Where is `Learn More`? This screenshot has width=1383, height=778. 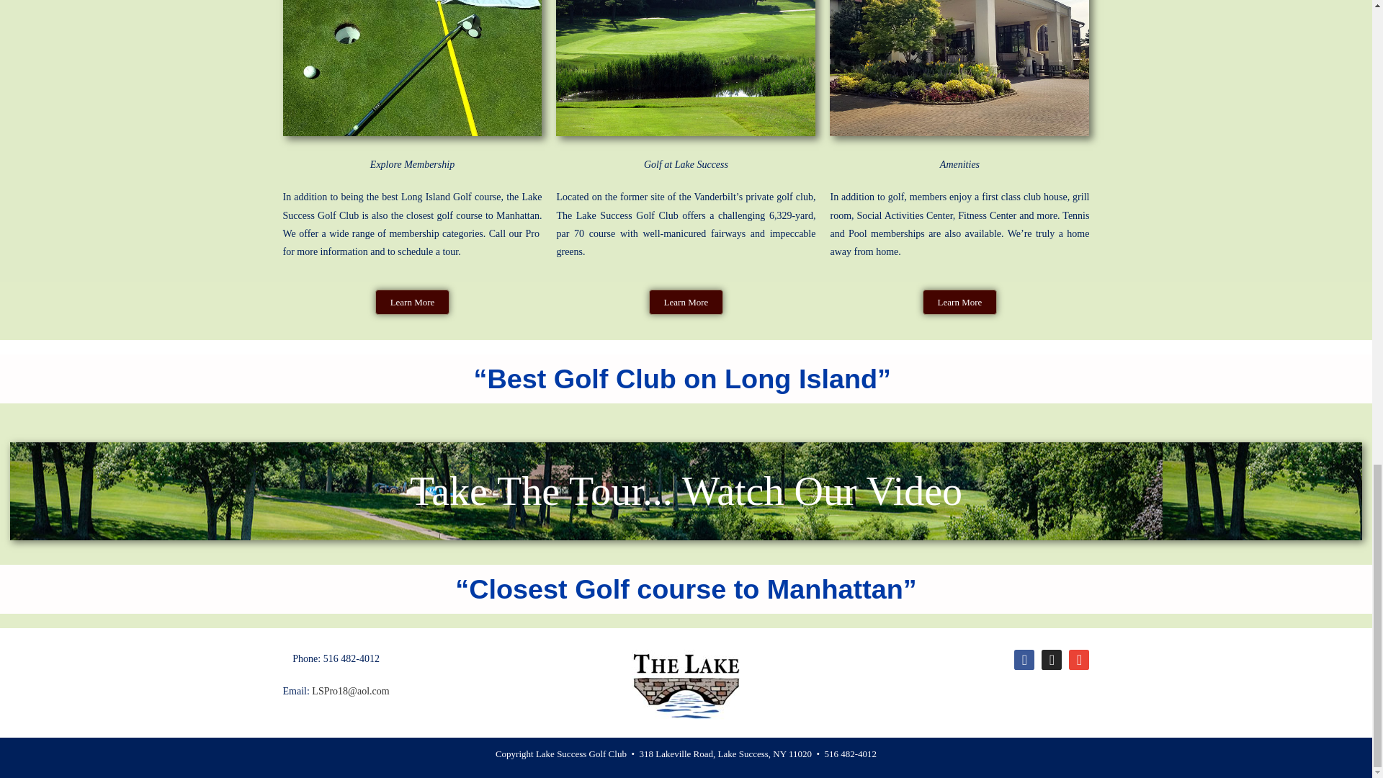 Learn More is located at coordinates (412, 302).